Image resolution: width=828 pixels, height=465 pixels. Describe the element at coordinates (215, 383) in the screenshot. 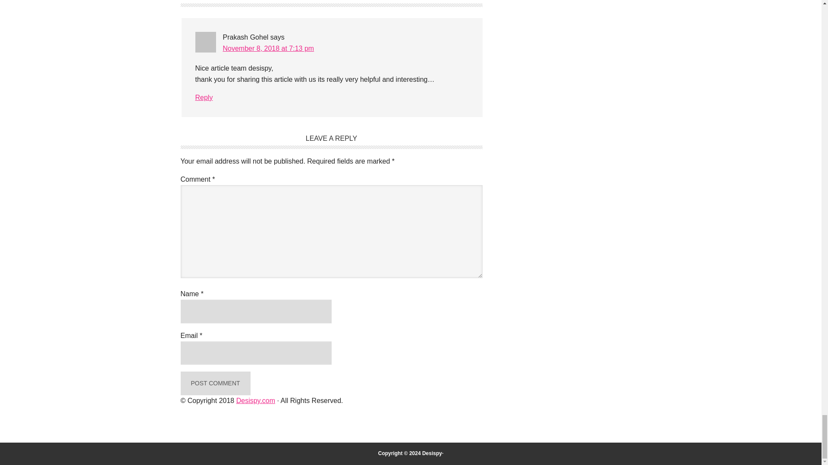

I see `Post Comment` at that location.